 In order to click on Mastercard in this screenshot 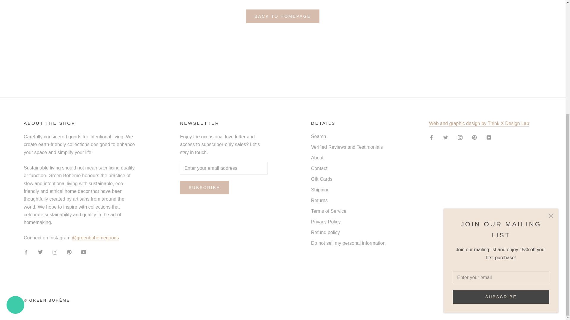, I will do `click(504, 299)`.